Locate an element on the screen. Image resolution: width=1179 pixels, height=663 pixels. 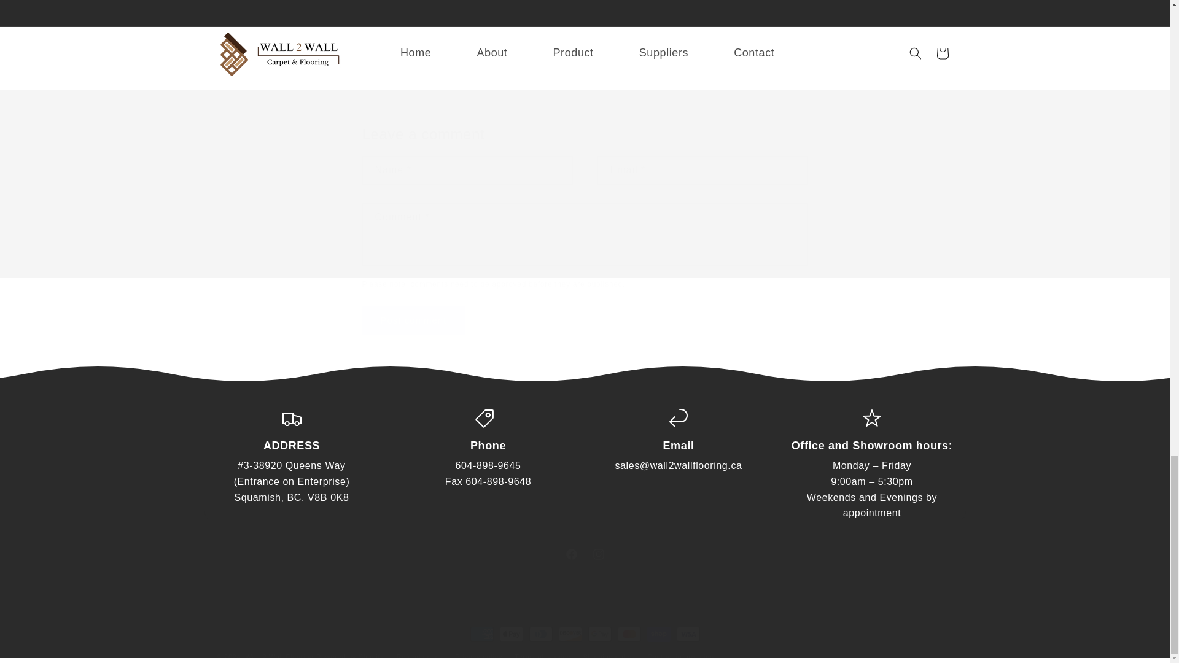
For a free flooring estimate, contact us here. is located at coordinates (467, 5).